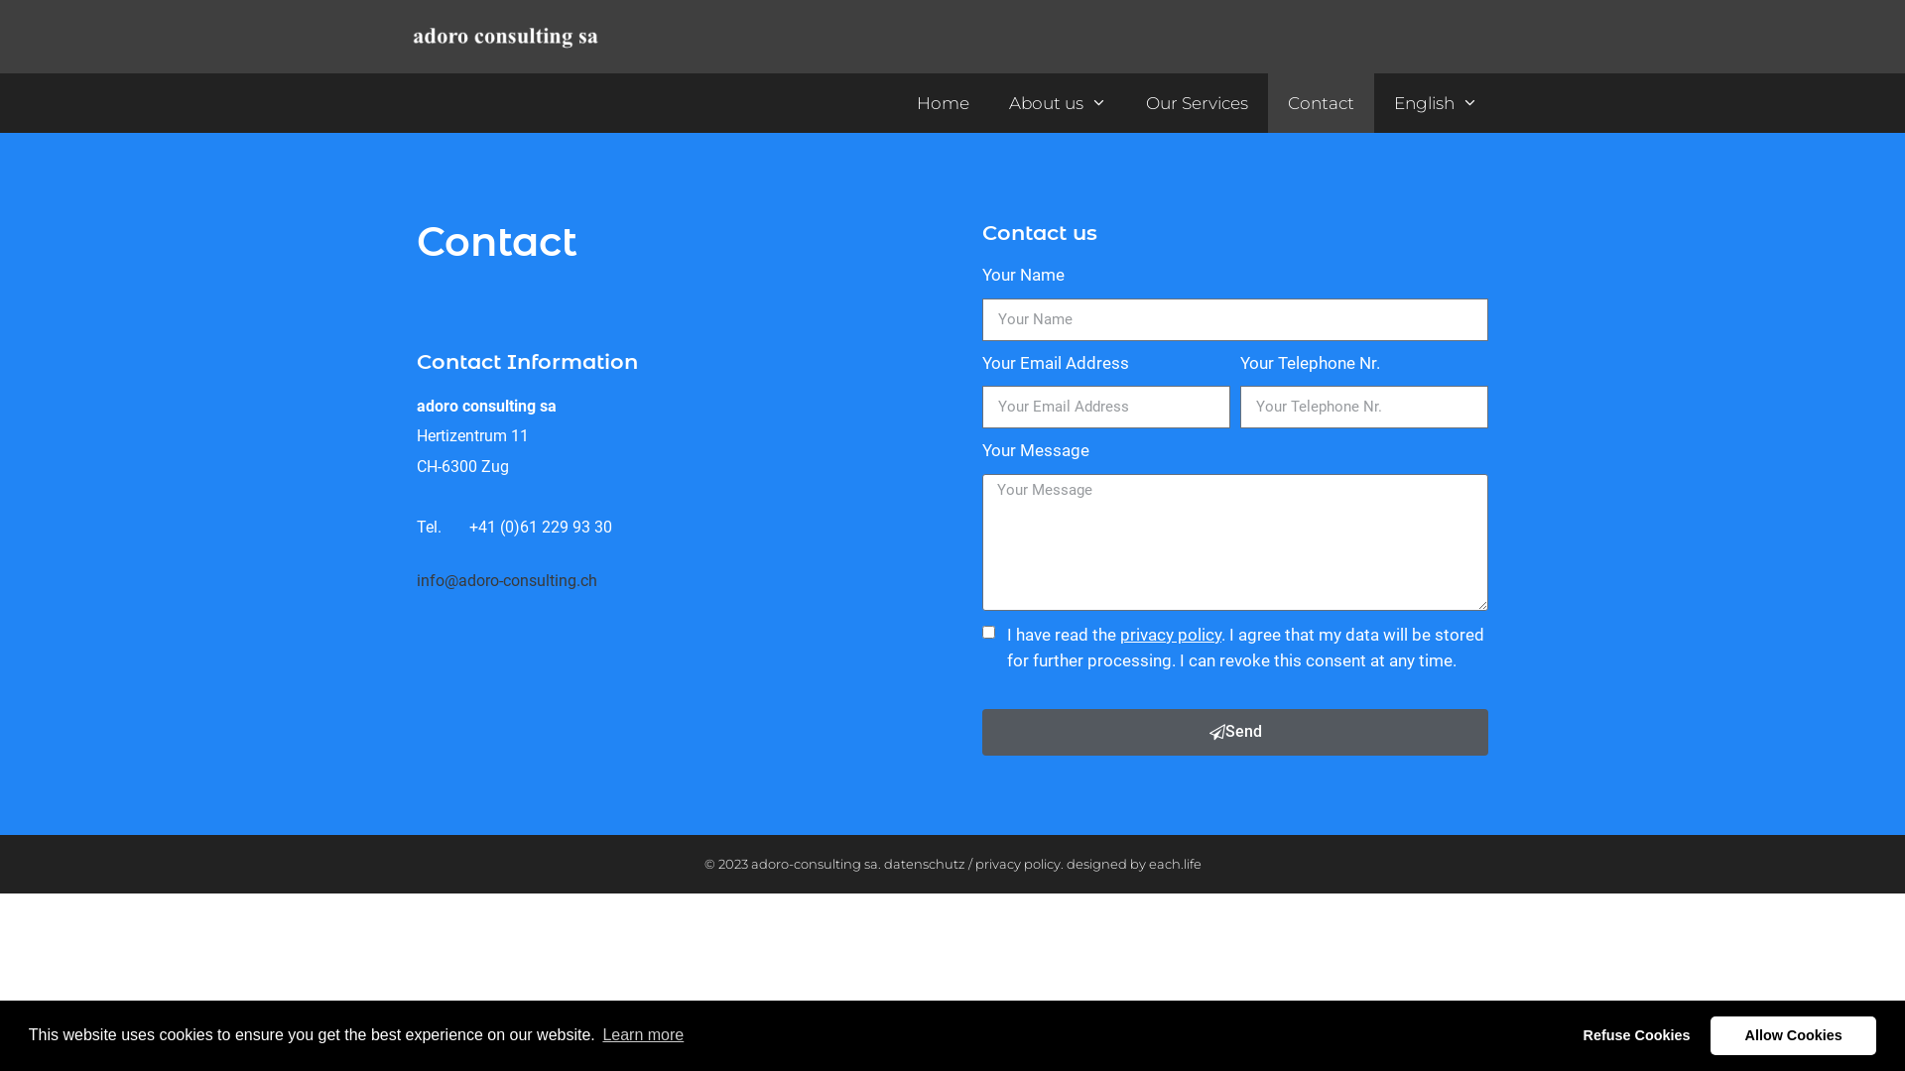 This screenshot has width=1905, height=1071. I want to click on English, so click(1437, 103).